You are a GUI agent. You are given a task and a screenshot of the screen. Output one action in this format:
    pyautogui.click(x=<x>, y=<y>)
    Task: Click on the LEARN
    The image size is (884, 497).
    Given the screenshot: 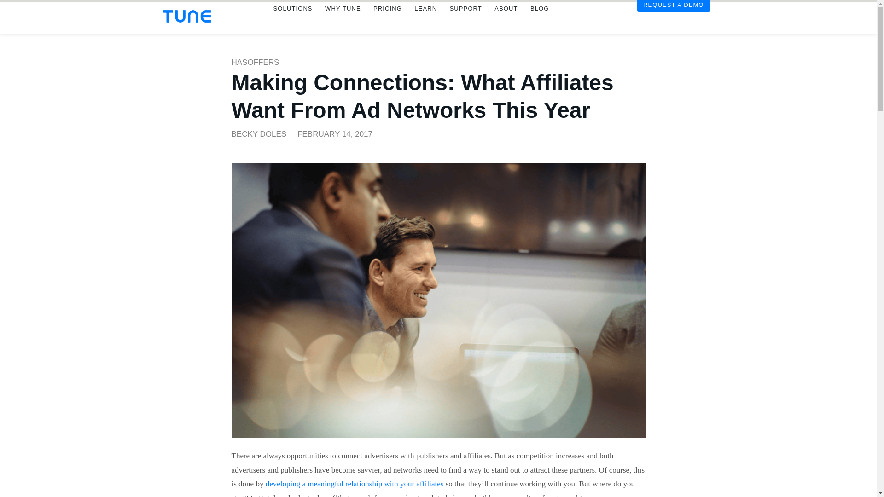 What is the action you would take?
    pyautogui.click(x=425, y=21)
    